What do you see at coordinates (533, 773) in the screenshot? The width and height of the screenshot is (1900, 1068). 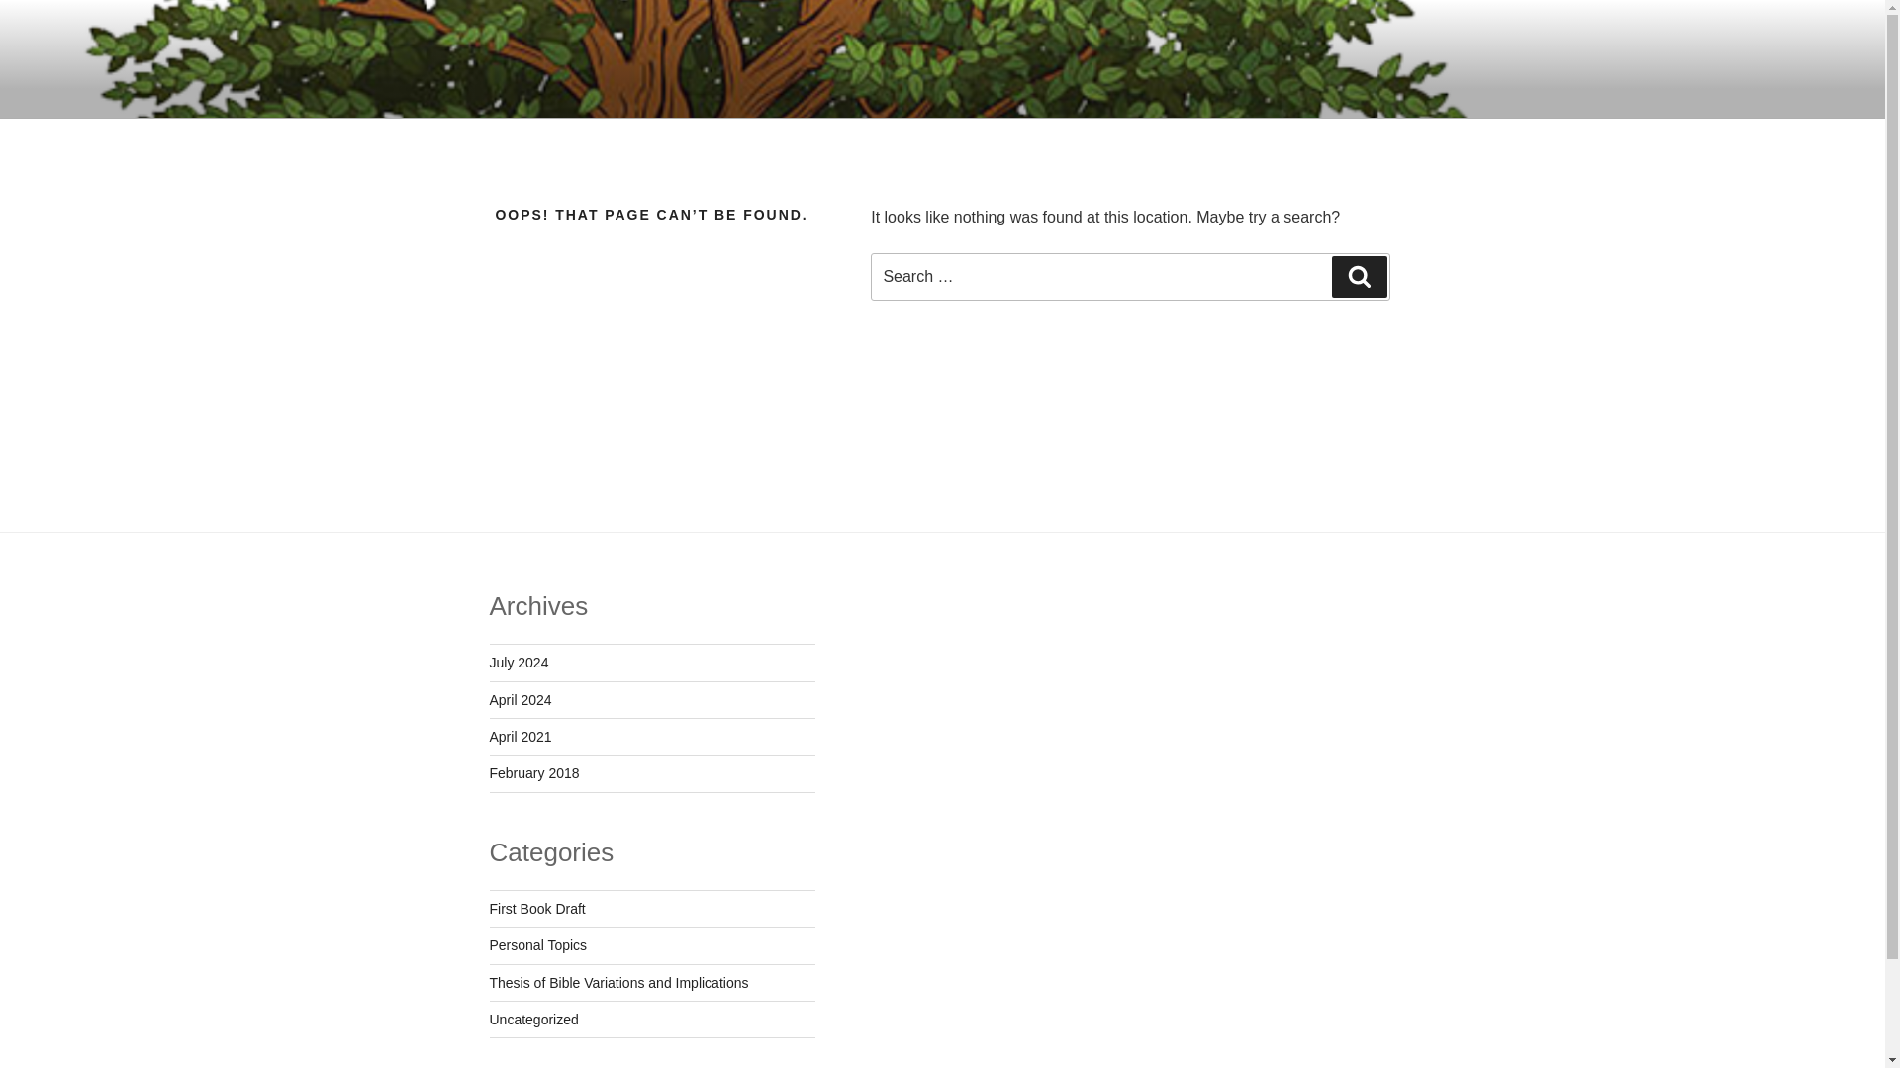 I see `February 2018` at bounding box center [533, 773].